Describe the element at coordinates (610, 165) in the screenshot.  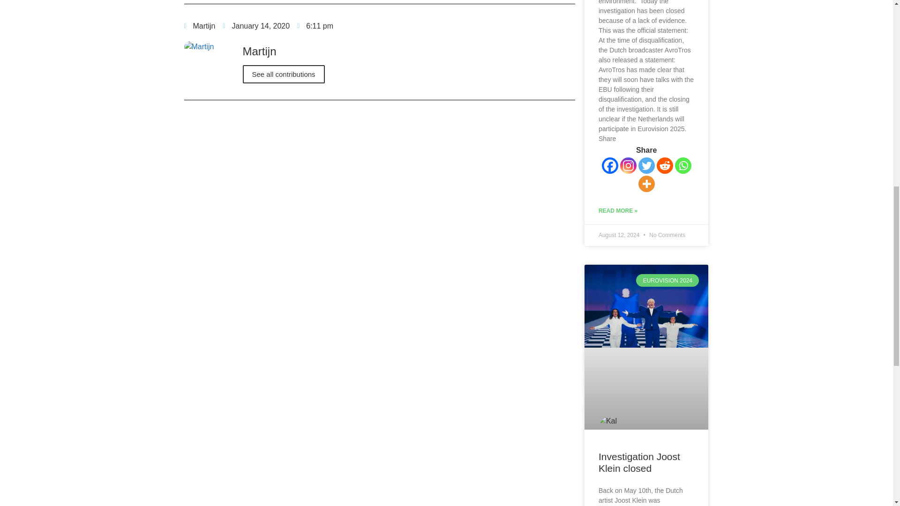
I see `Facebook` at that location.